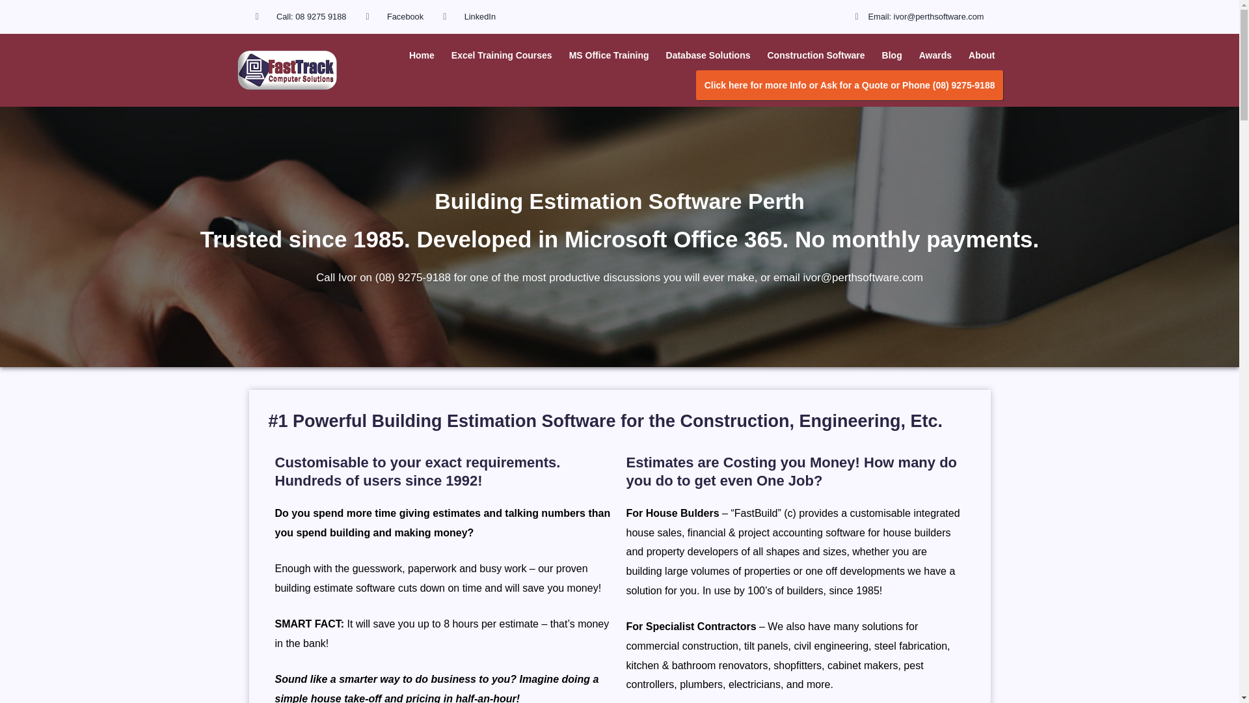 This screenshot has width=1249, height=703. Describe the element at coordinates (891, 55) in the screenshot. I see `Fast Track Computer Solutions Blog` at that location.